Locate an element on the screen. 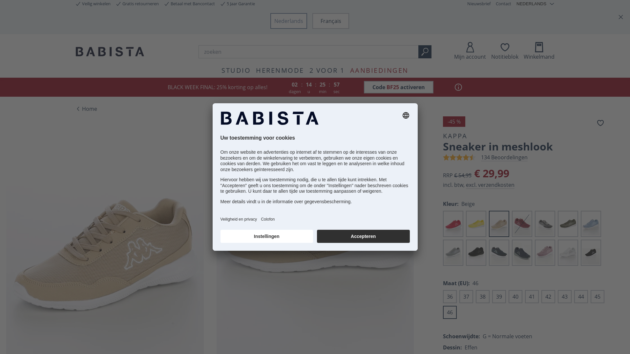  Lichtblauw is located at coordinates (591, 224).